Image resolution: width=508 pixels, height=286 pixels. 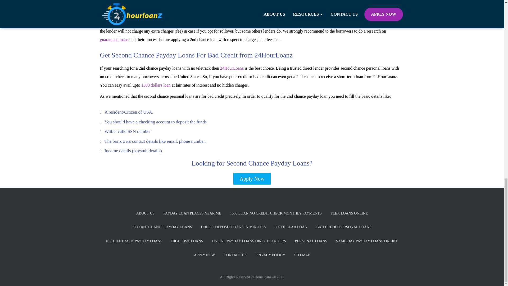 I want to click on BAD CREDIT PERSONAL LOANS, so click(x=344, y=227).